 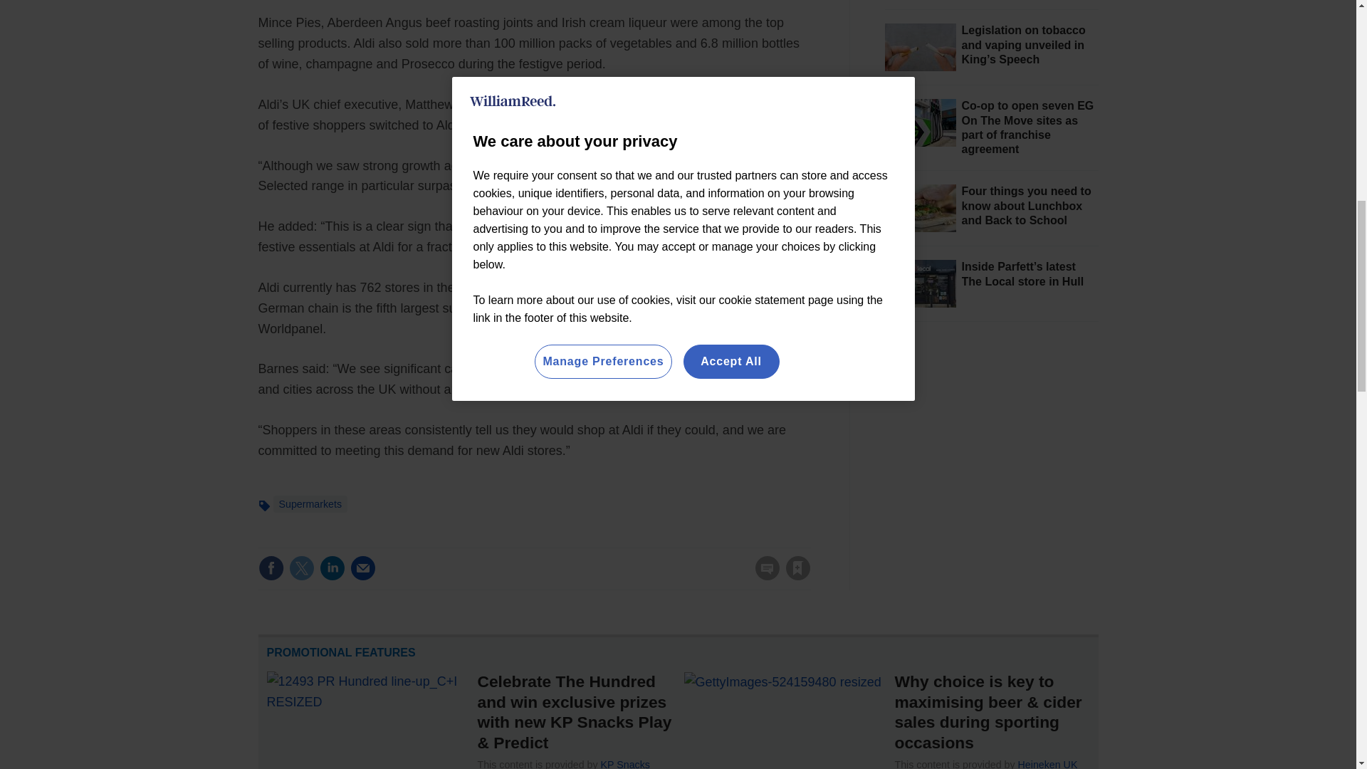 I want to click on Share this on Facebook, so click(x=271, y=568).